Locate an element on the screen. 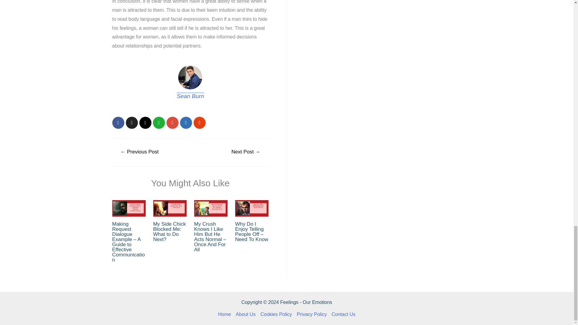 This screenshot has height=325, width=578. Sean Burn is located at coordinates (190, 96).